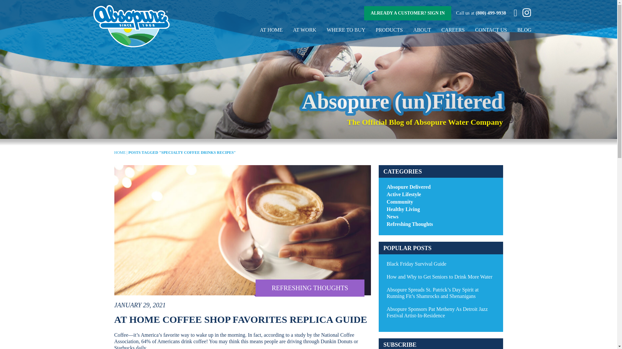  I want to click on CONTACT US, so click(491, 30).